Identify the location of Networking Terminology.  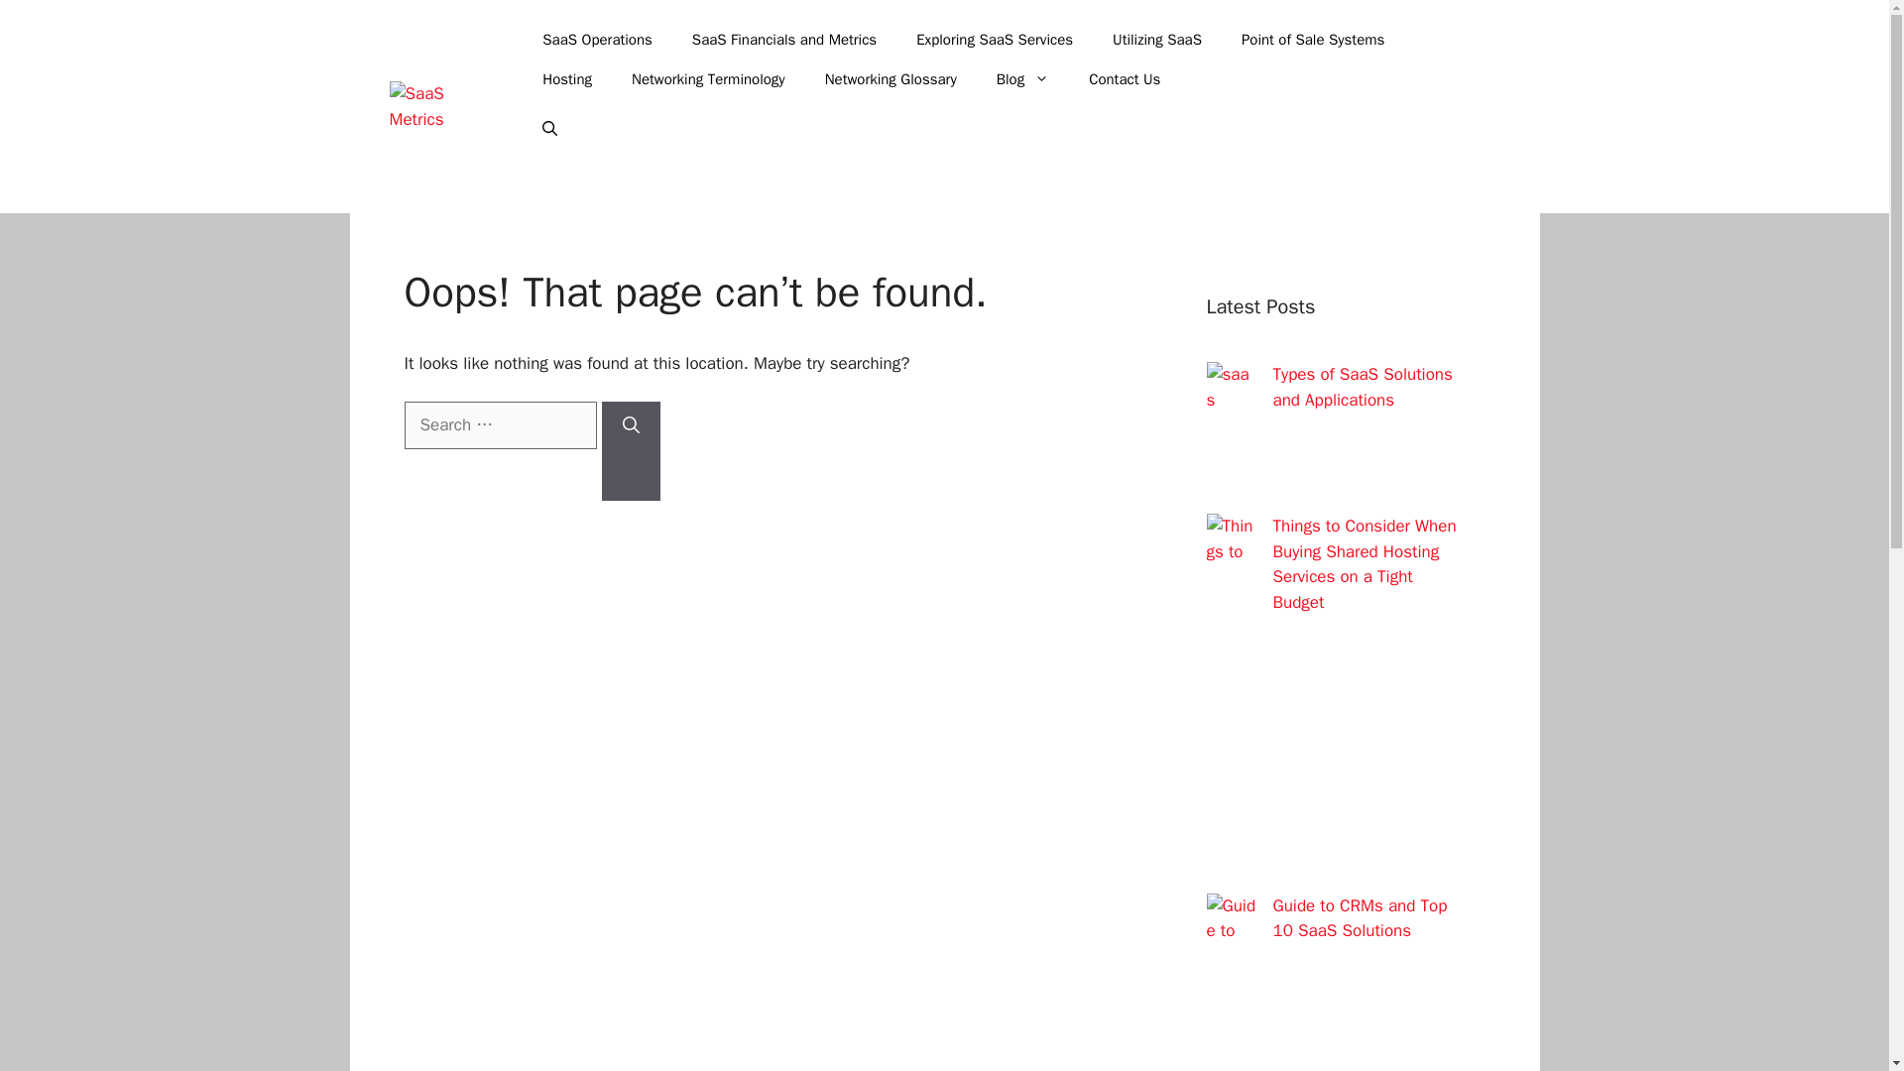
(708, 79).